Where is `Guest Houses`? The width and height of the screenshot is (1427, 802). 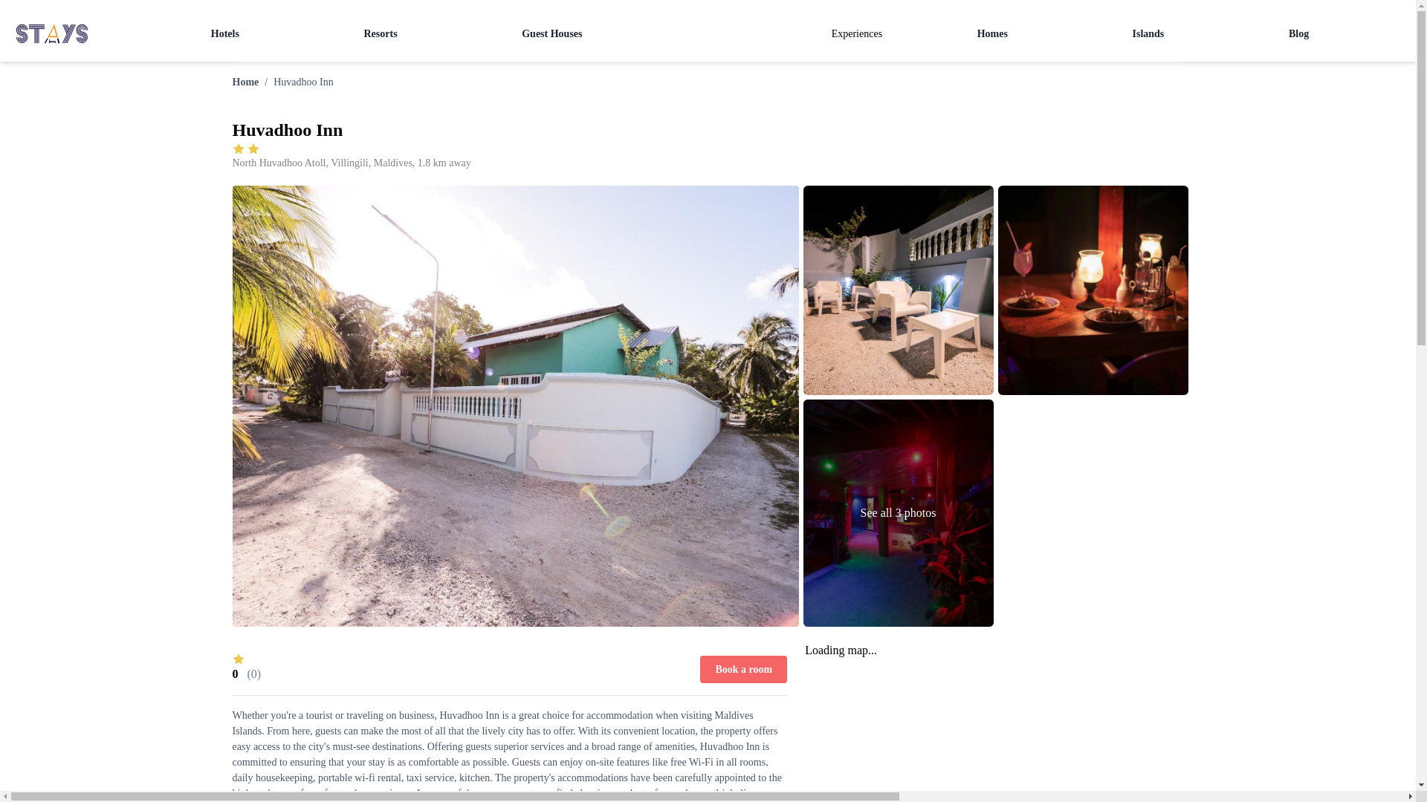
Guest Houses is located at coordinates (551, 33).